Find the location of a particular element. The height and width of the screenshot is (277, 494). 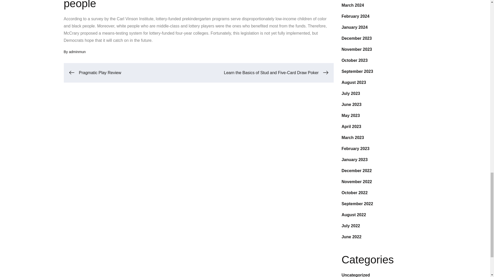

October 2023 is located at coordinates (354, 60).